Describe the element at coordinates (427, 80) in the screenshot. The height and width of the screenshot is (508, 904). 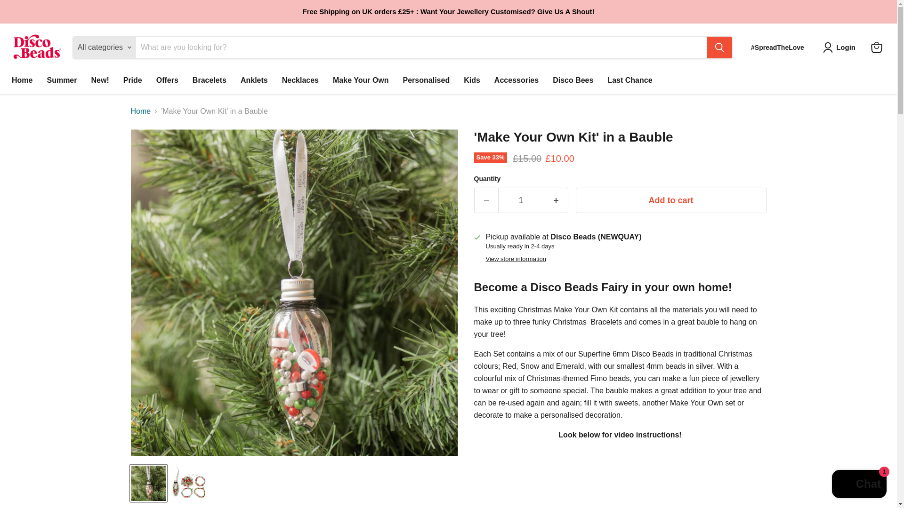
I see `Personalised` at that location.